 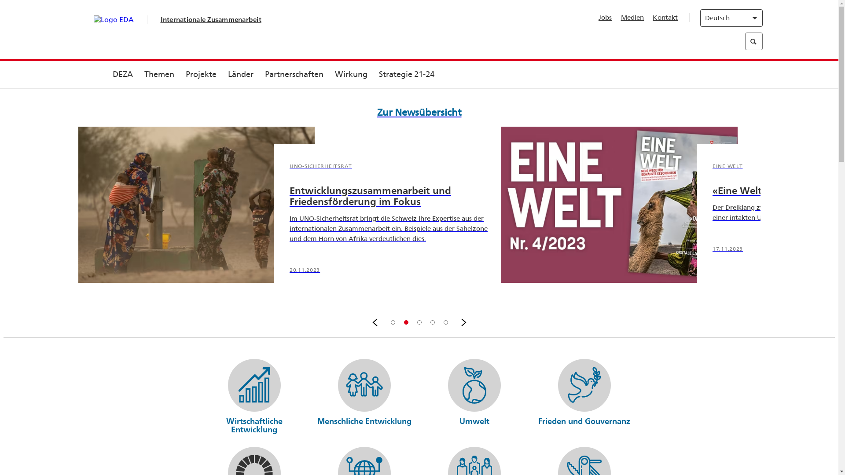 I want to click on Jobs, so click(x=606, y=18).